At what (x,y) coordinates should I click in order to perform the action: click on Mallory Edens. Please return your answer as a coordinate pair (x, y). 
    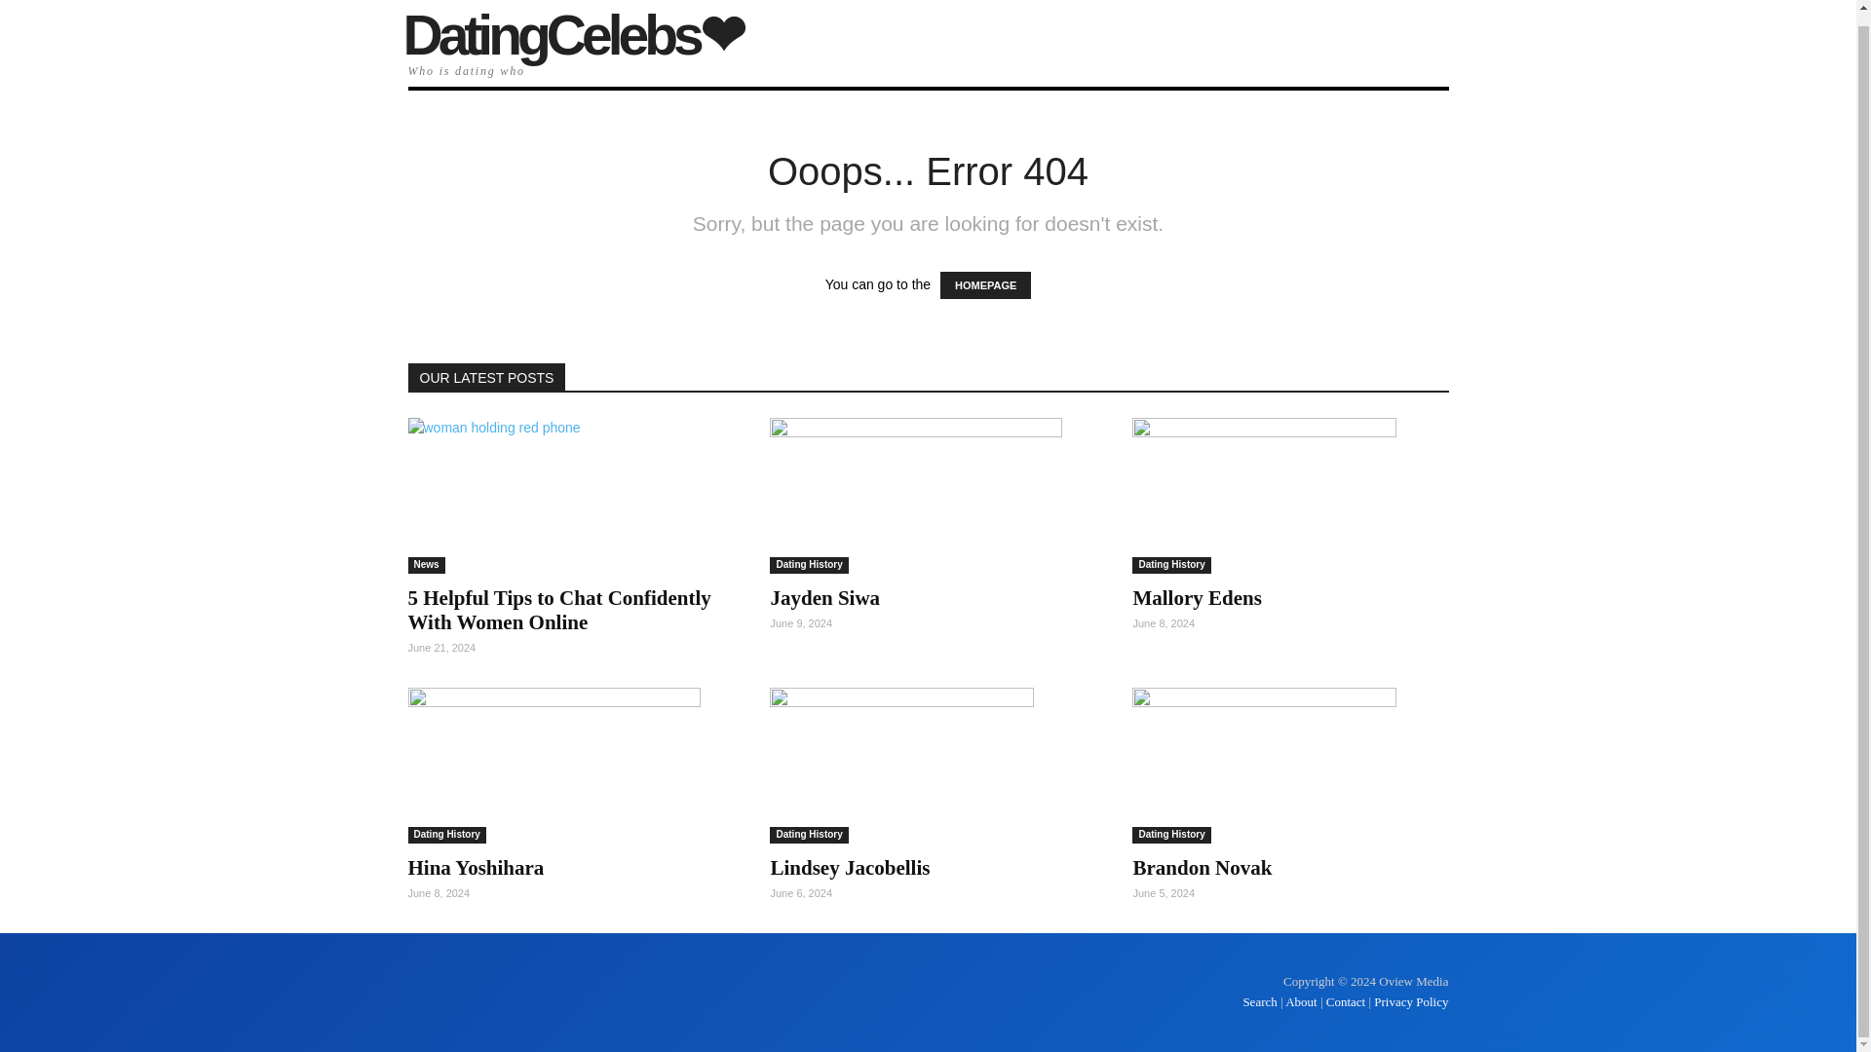
    Looking at the image, I should click on (1290, 495).